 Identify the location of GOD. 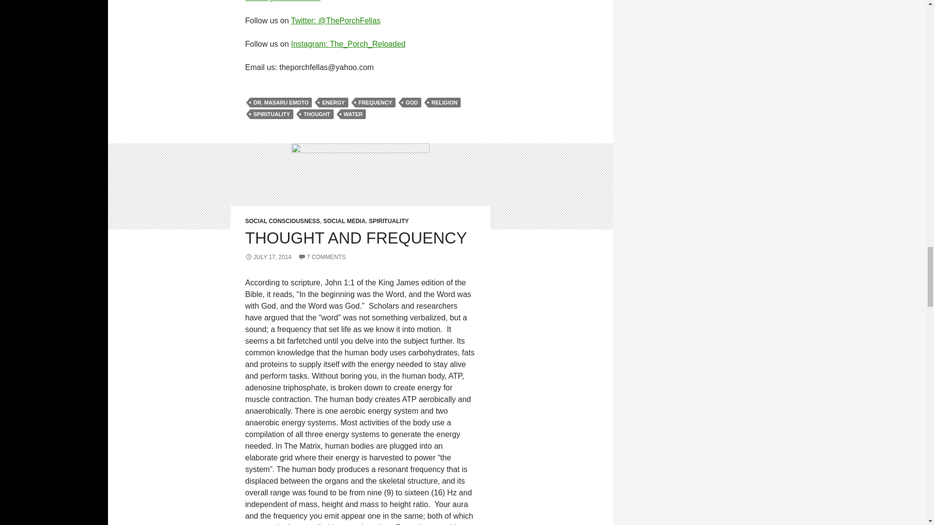
(412, 102).